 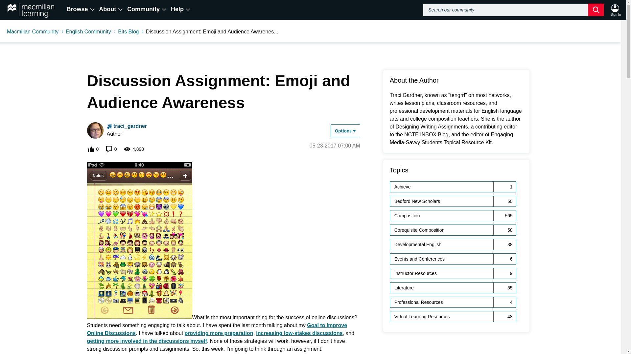 I want to click on Browse, so click(x=81, y=9).